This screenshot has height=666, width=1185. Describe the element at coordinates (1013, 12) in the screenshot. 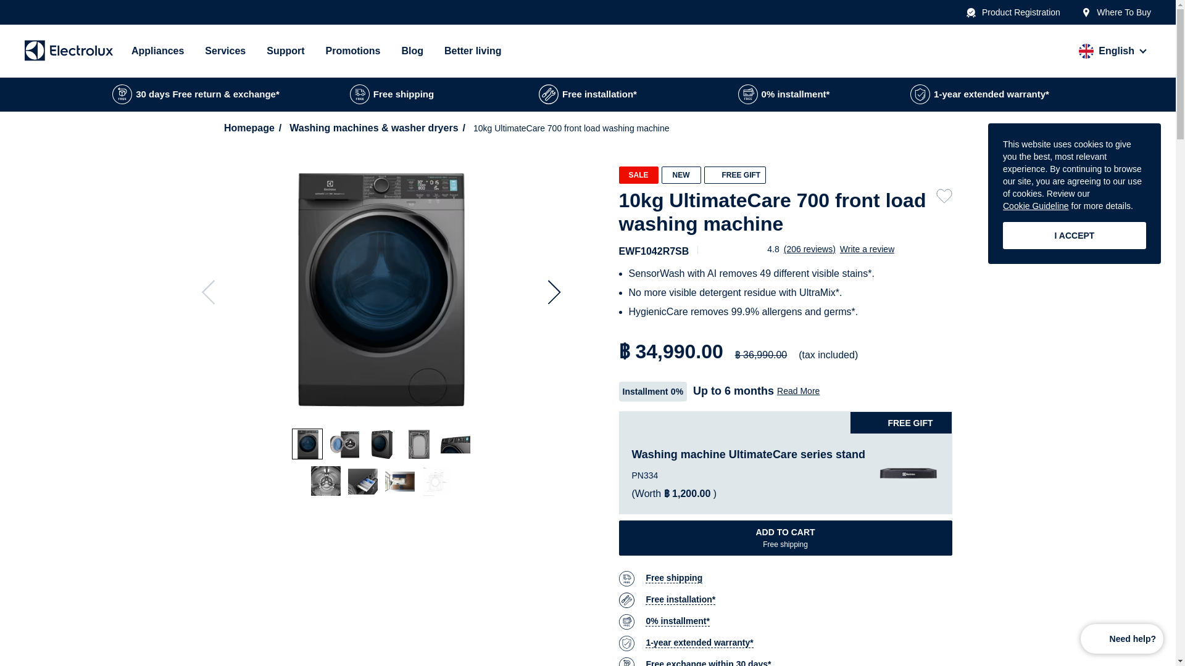

I see `Product Registration` at that location.